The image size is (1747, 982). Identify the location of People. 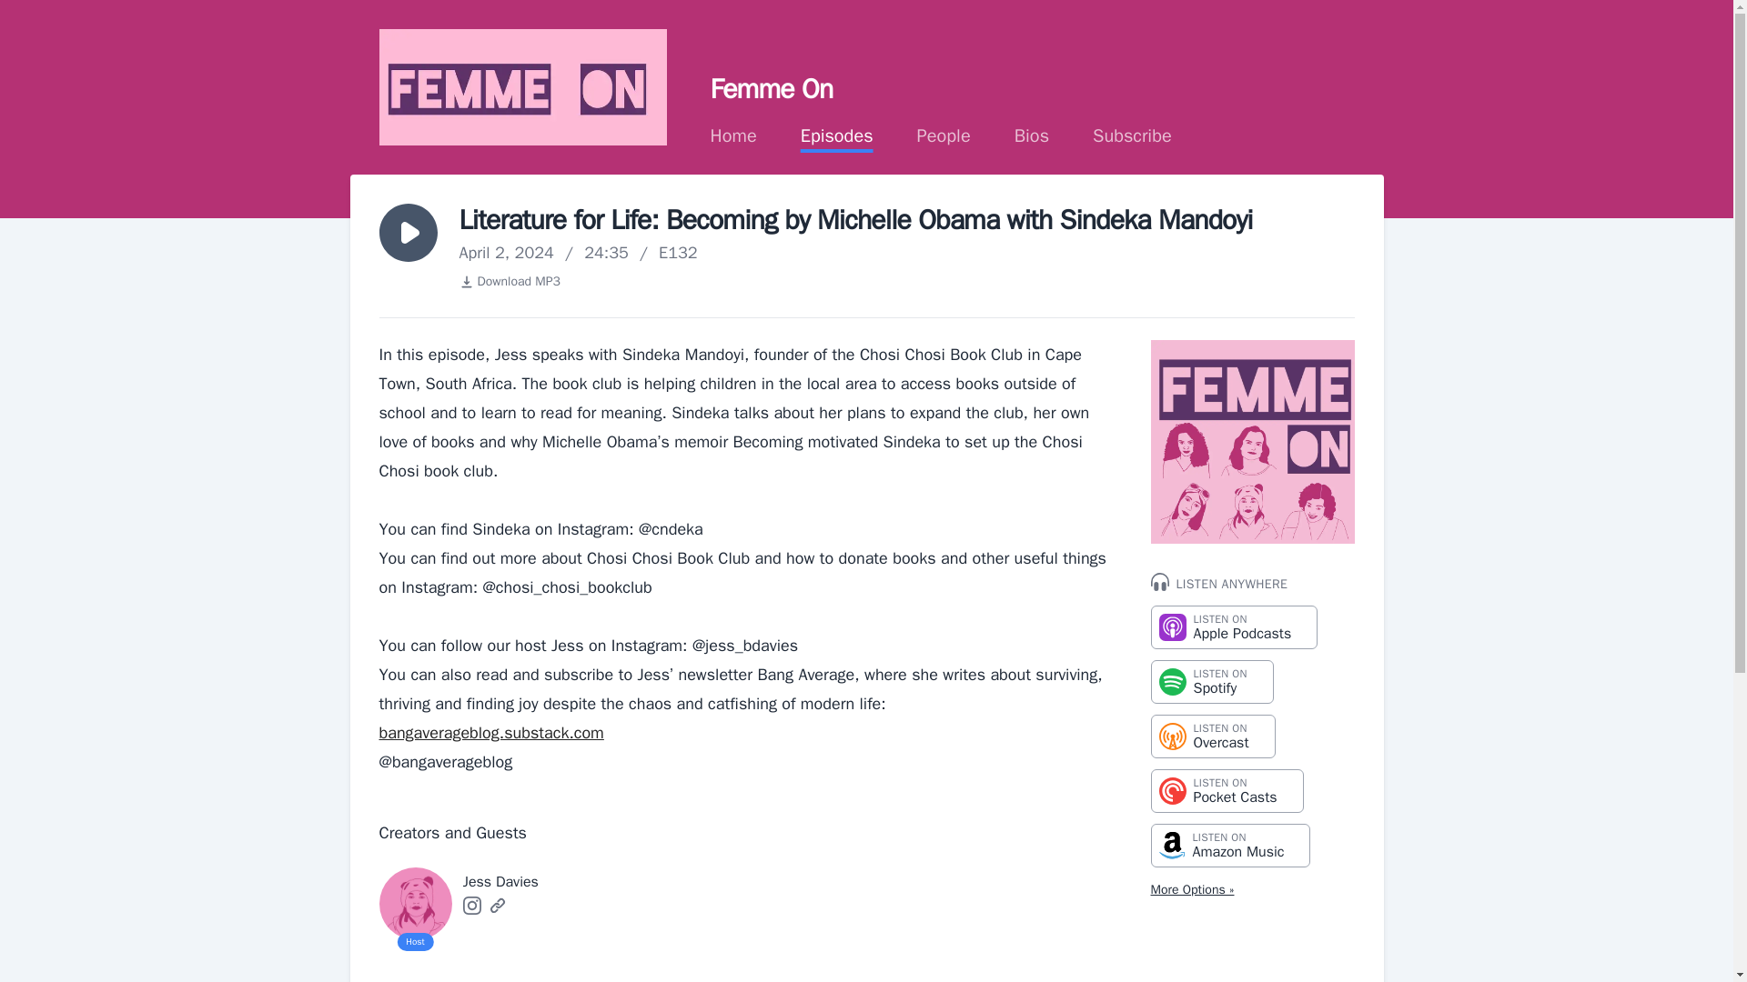
(1233, 627).